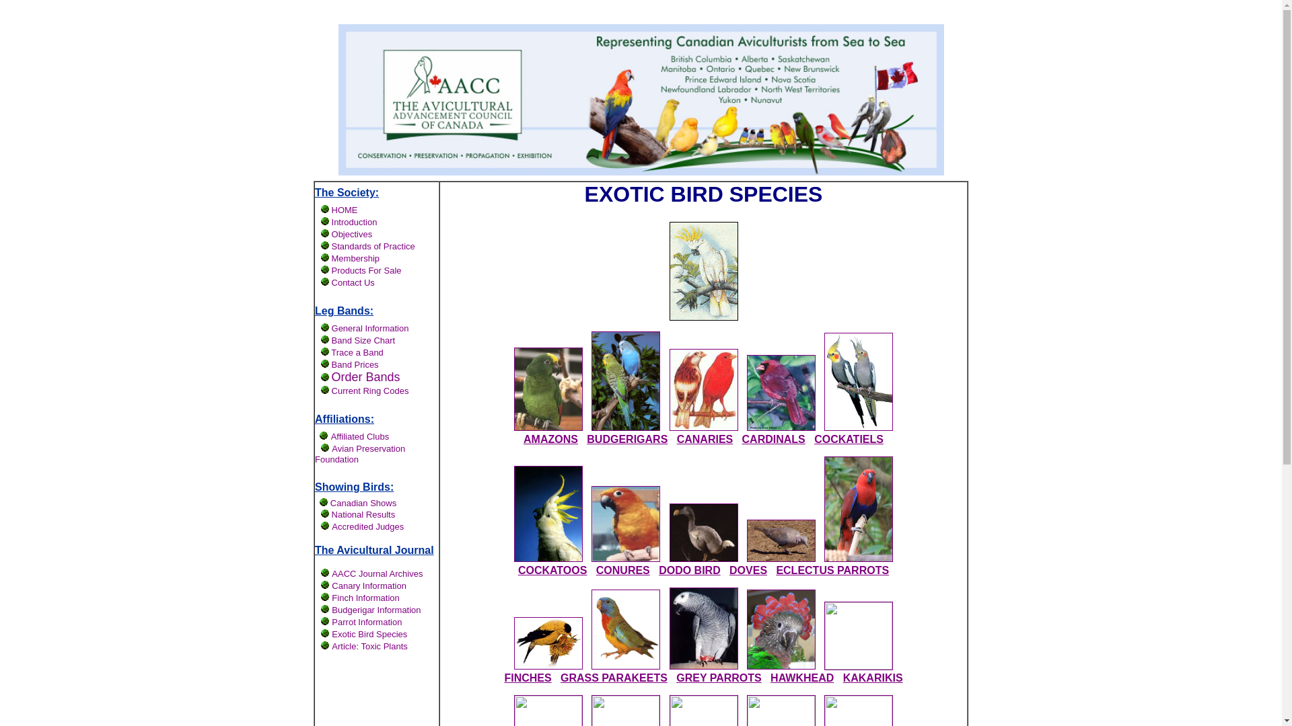 The height and width of the screenshot is (726, 1292). What do you see at coordinates (377, 573) in the screenshot?
I see `AACC Journal Archives` at bounding box center [377, 573].